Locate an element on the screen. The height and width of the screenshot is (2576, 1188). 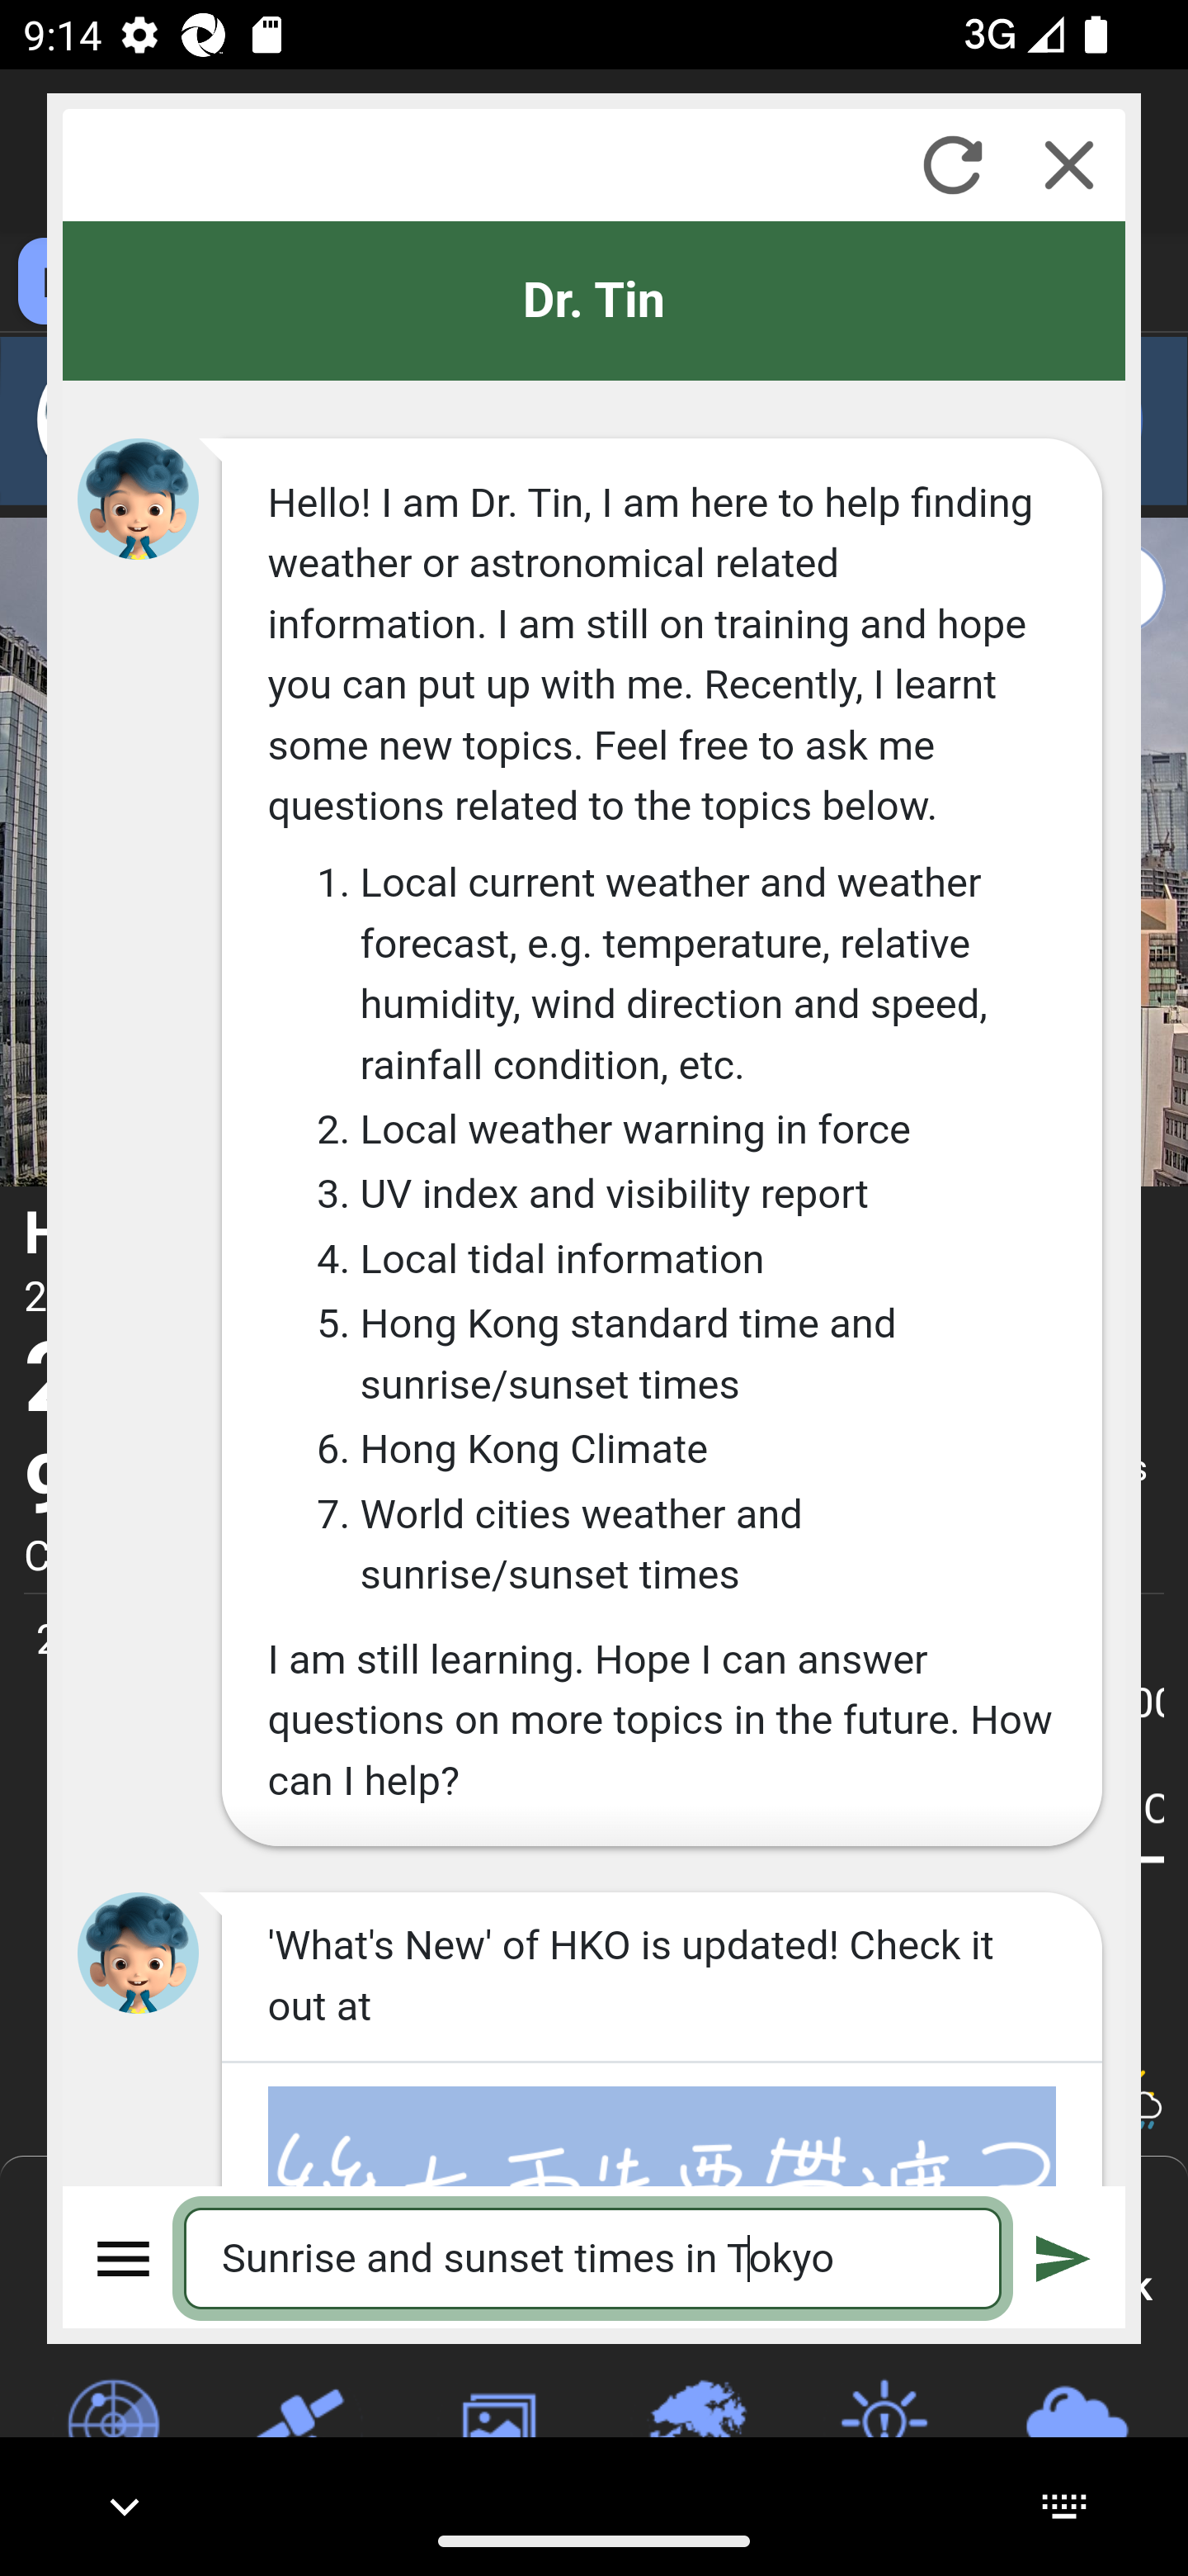
Menu is located at coordinates (125, 2257).